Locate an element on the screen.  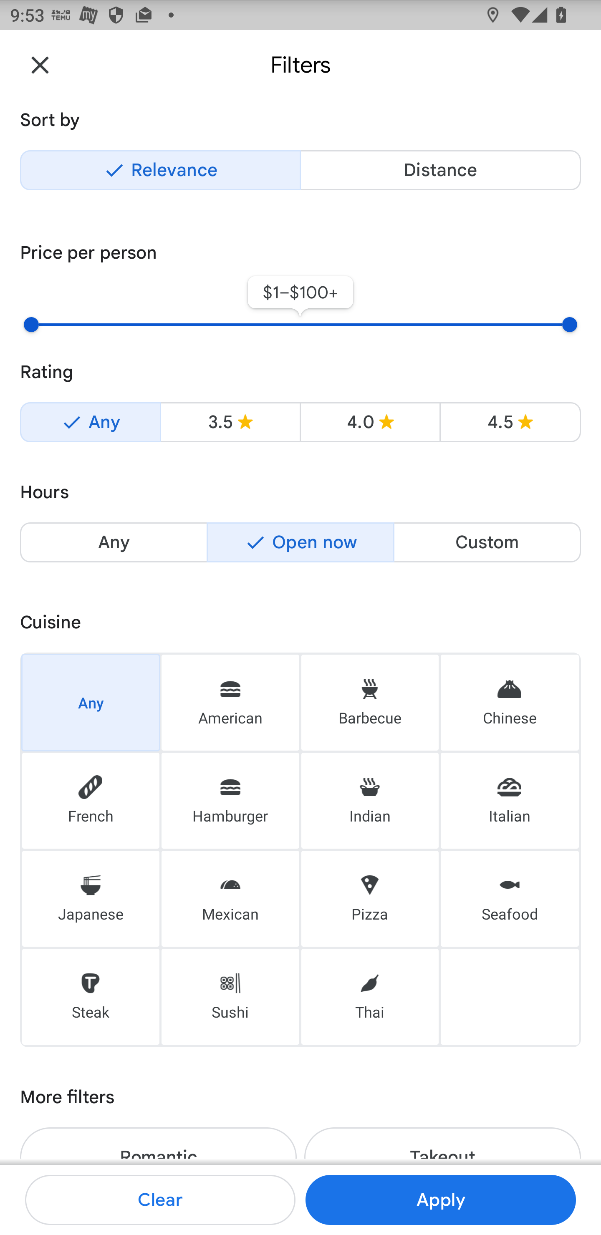
Clear Clear Clear is located at coordinates (160, 1200).